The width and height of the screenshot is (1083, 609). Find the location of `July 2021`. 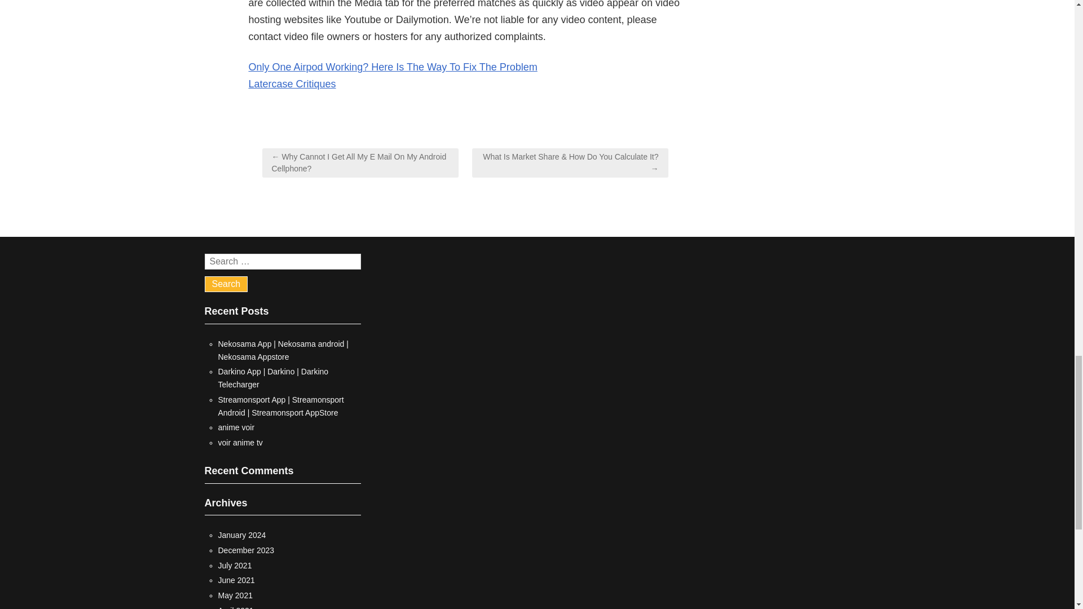

July 2021 is located at coordinates (234, 565).